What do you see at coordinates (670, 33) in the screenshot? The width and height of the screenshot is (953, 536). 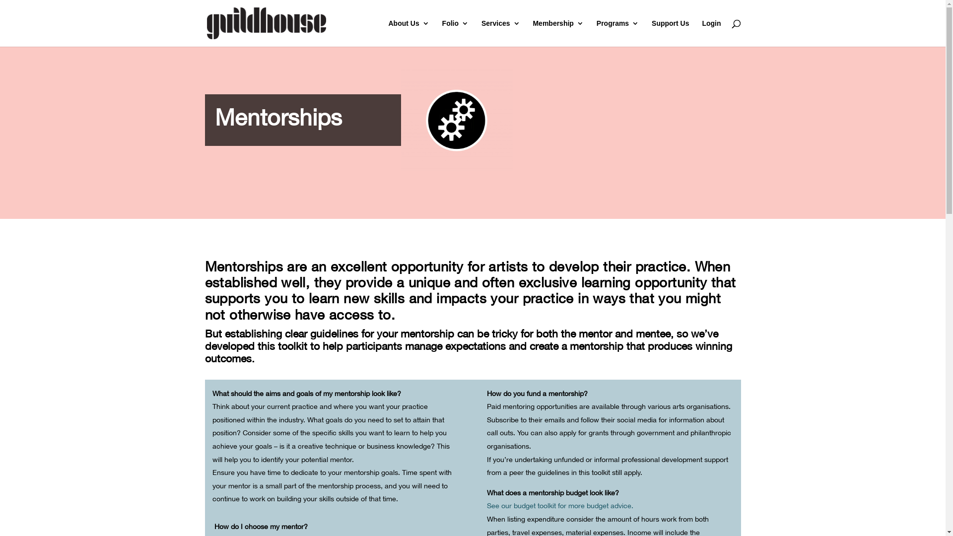 I see `Support Us` at bounding box center [670, 33].